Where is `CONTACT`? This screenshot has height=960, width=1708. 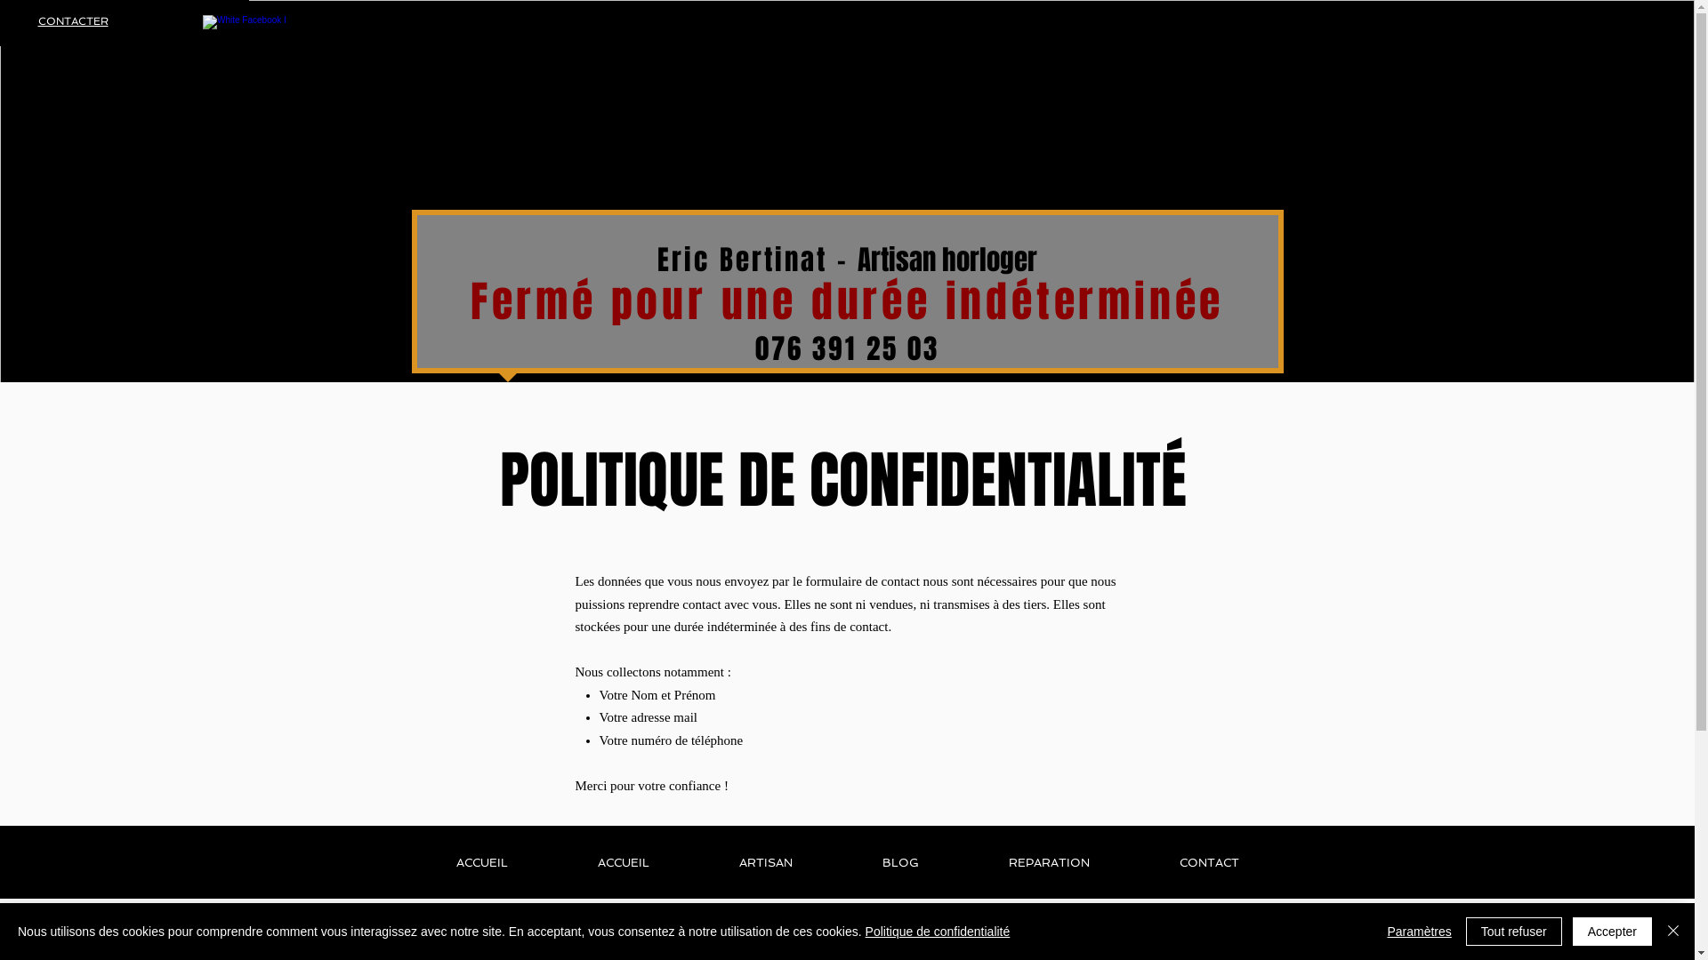 CONTACT is located at coordinates (1210, 863).